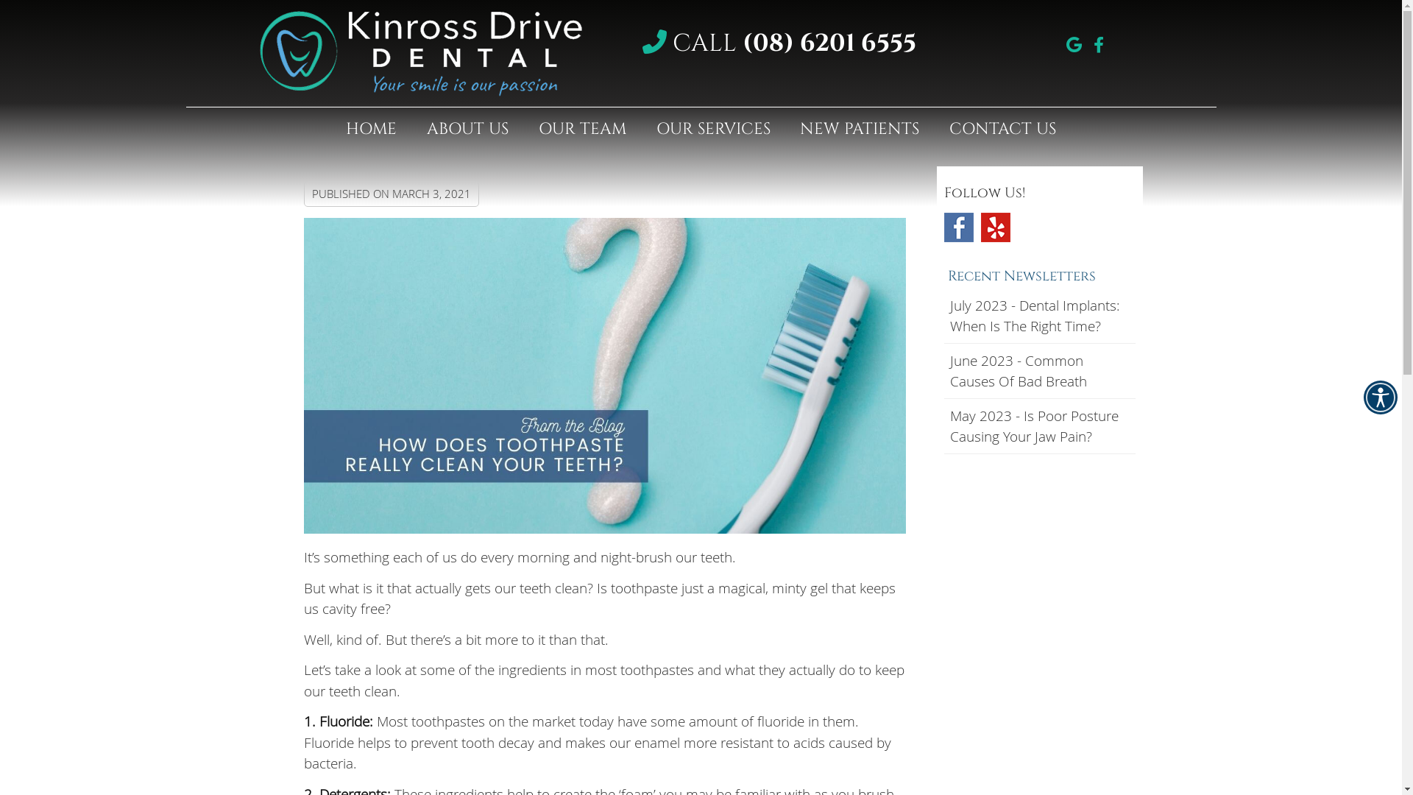  What do you see at coordinates (1039, 371) in the screenshot?
I see `June 2023 - Common Causes Of Bad Breath` at bounding box center [1039, 371].